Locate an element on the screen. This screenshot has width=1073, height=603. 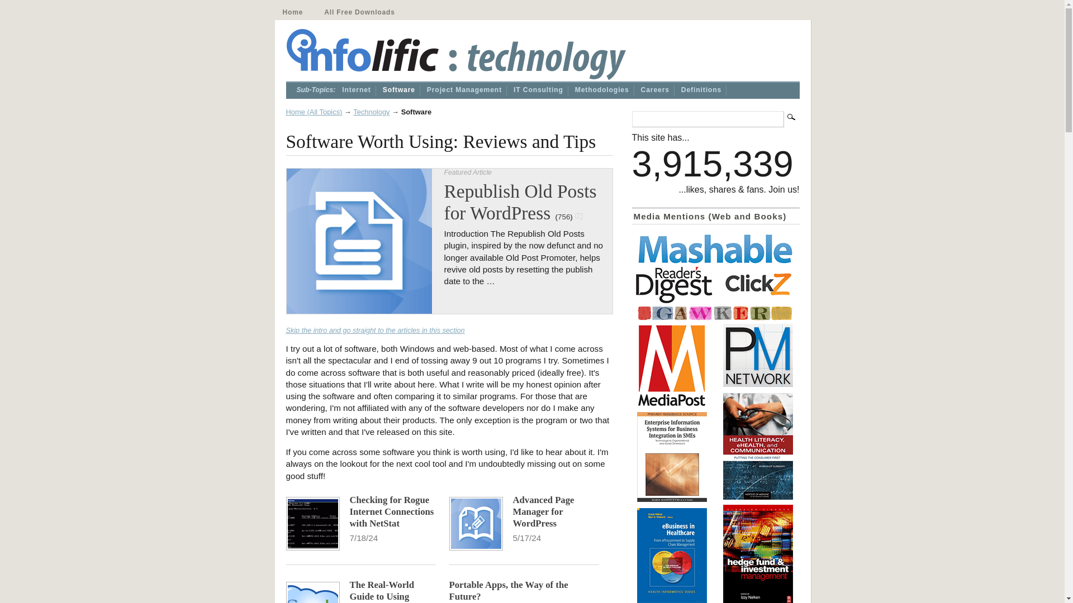
Technology is located at coordinates (371, 112).